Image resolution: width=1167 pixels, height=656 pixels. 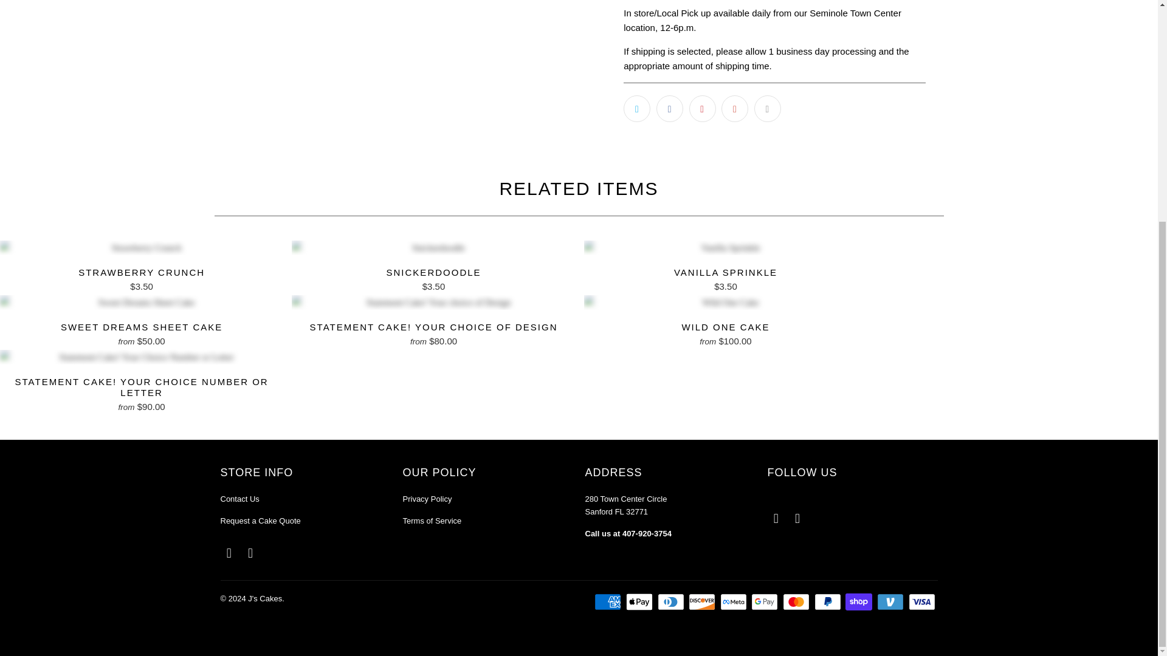 I want to click on Discover, so click(x=703, y=601).